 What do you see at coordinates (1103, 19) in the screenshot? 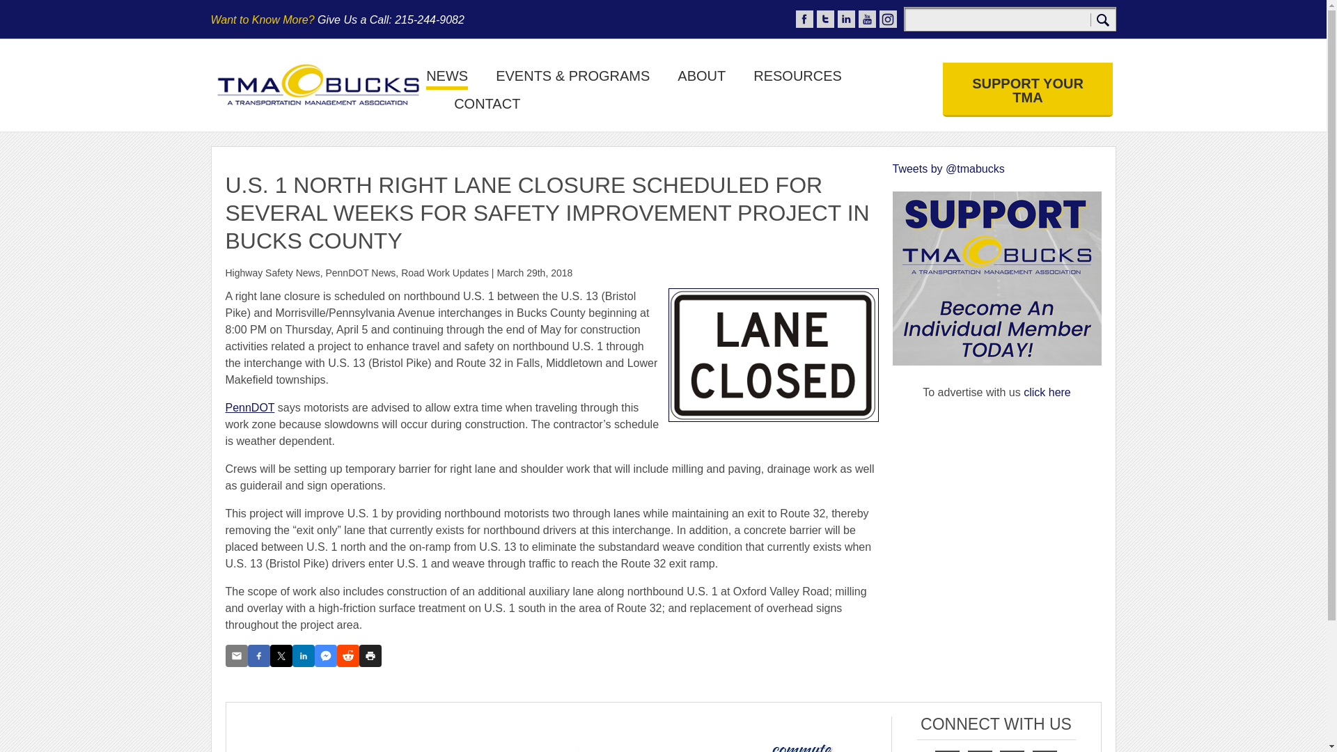
I see `Search` at bounding box center [1103, 19].